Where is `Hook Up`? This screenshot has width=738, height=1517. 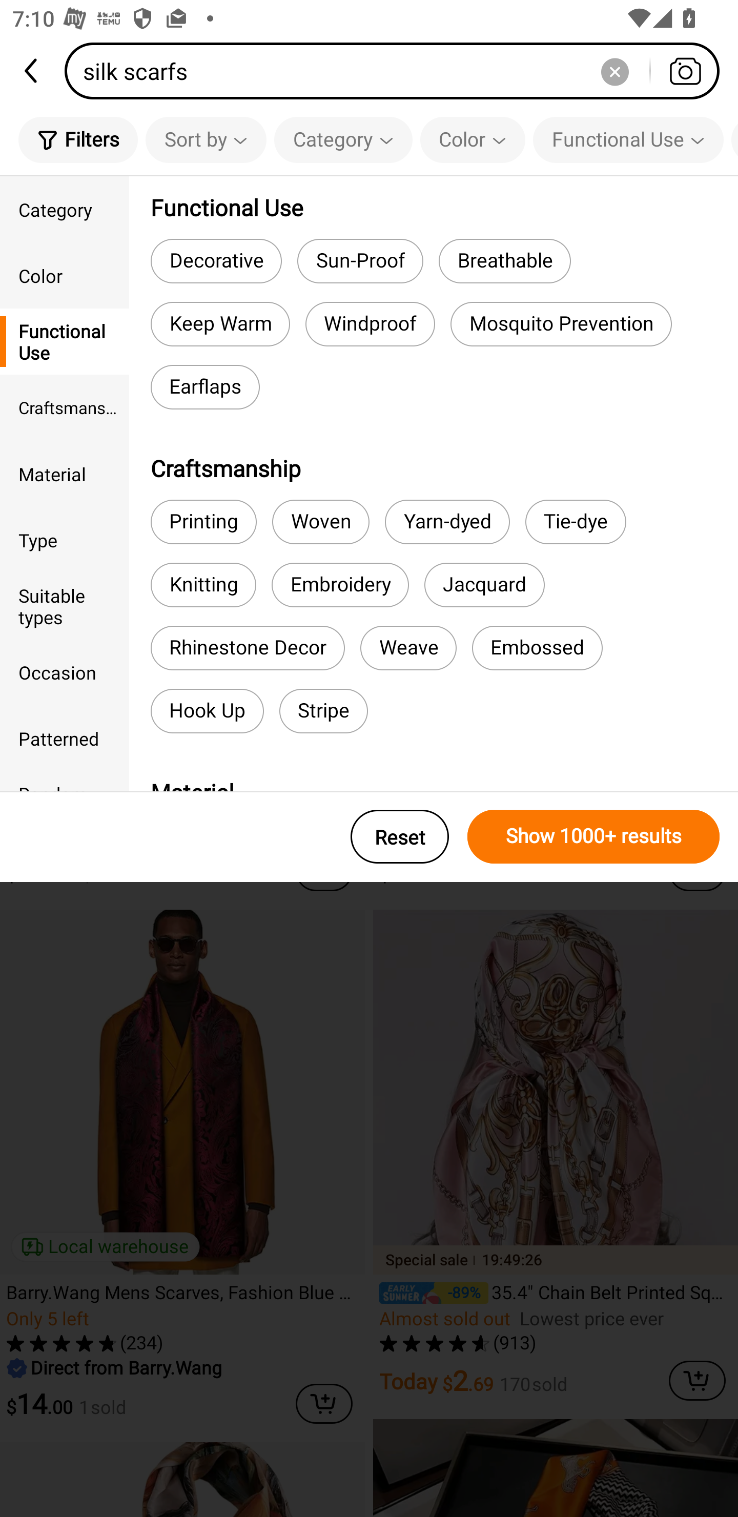
Hook Up is located at coordinates (207, 710).